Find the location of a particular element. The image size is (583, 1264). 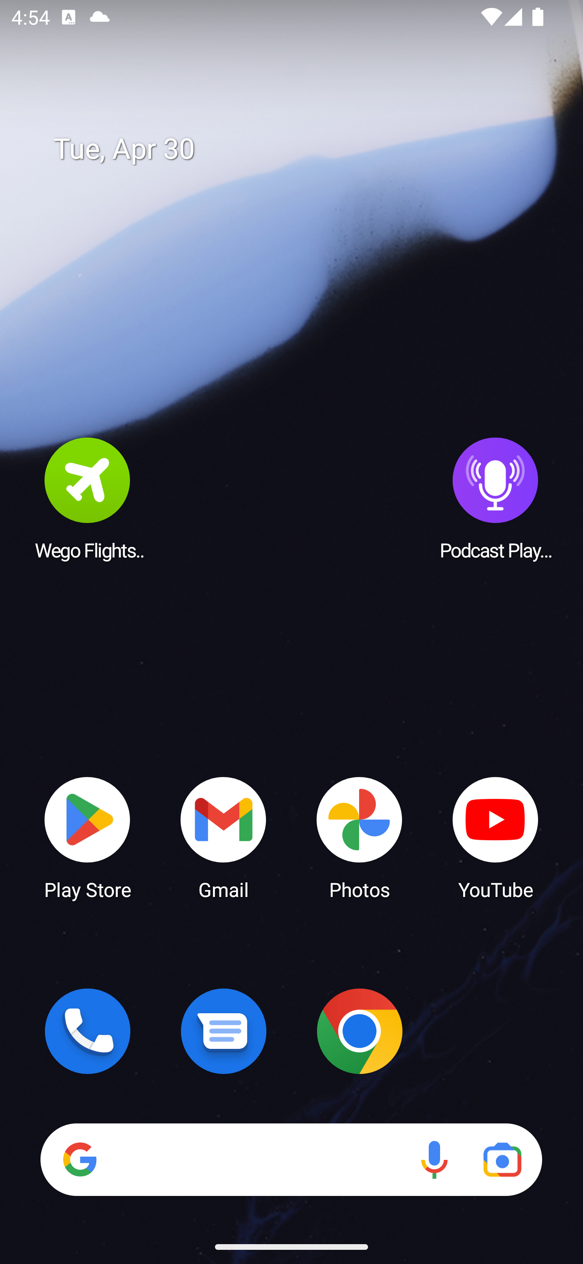

Phone is located at coordinates (87, 1031).